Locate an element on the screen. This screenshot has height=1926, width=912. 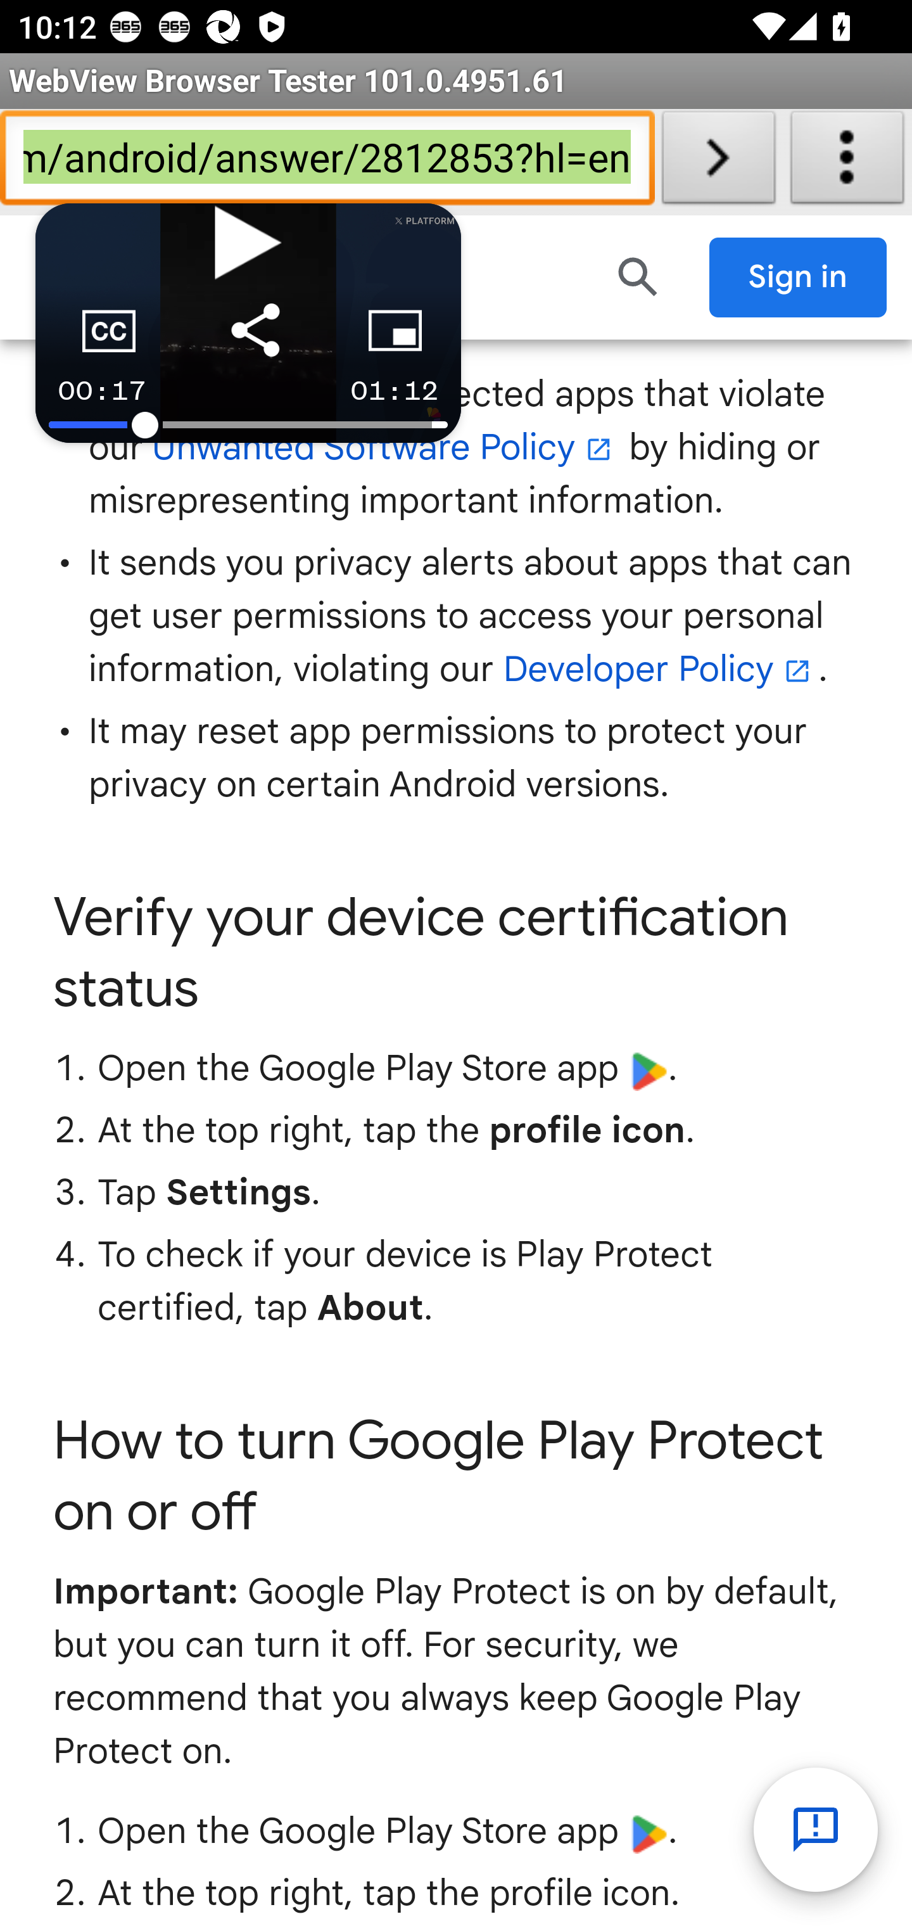
Search Help Center is located at coordinates (638, 277).